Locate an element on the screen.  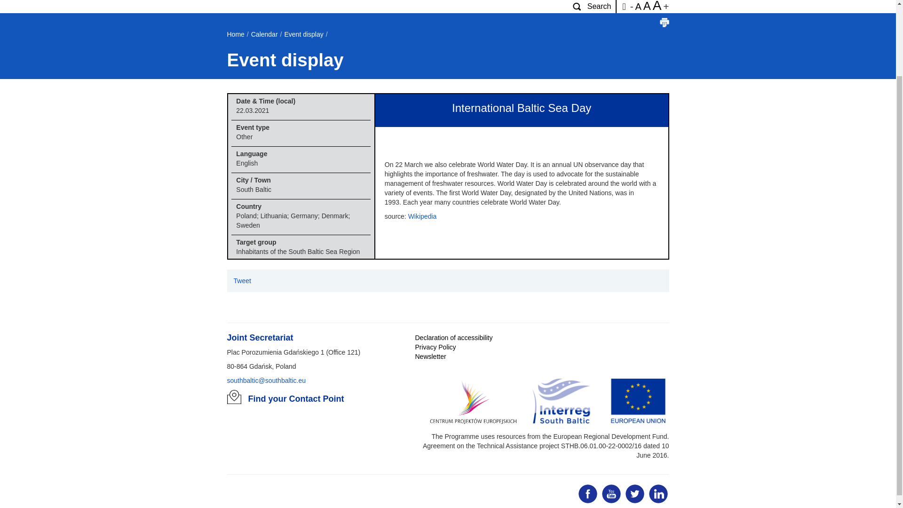
Privacy Policy is located at coordinates (435, 347).